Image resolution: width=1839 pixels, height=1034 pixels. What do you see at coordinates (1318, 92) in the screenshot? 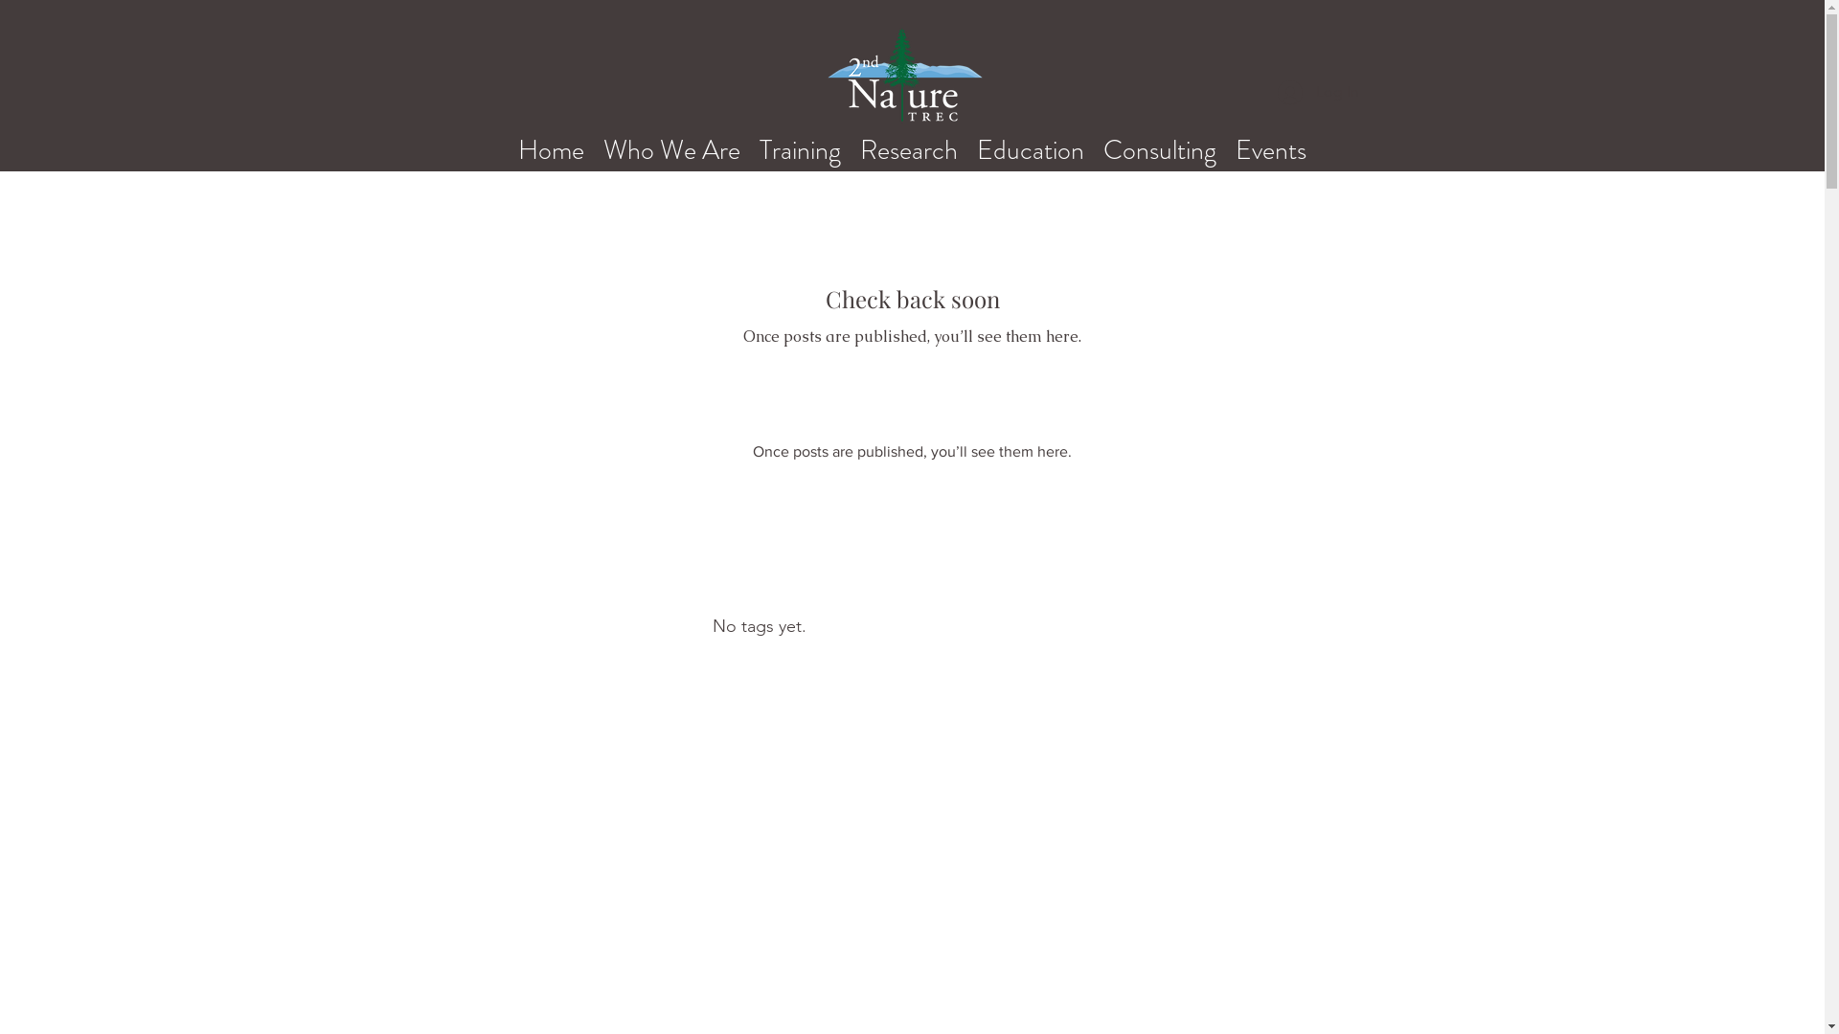
I see `Log In` at bounding box center [1318, 92].